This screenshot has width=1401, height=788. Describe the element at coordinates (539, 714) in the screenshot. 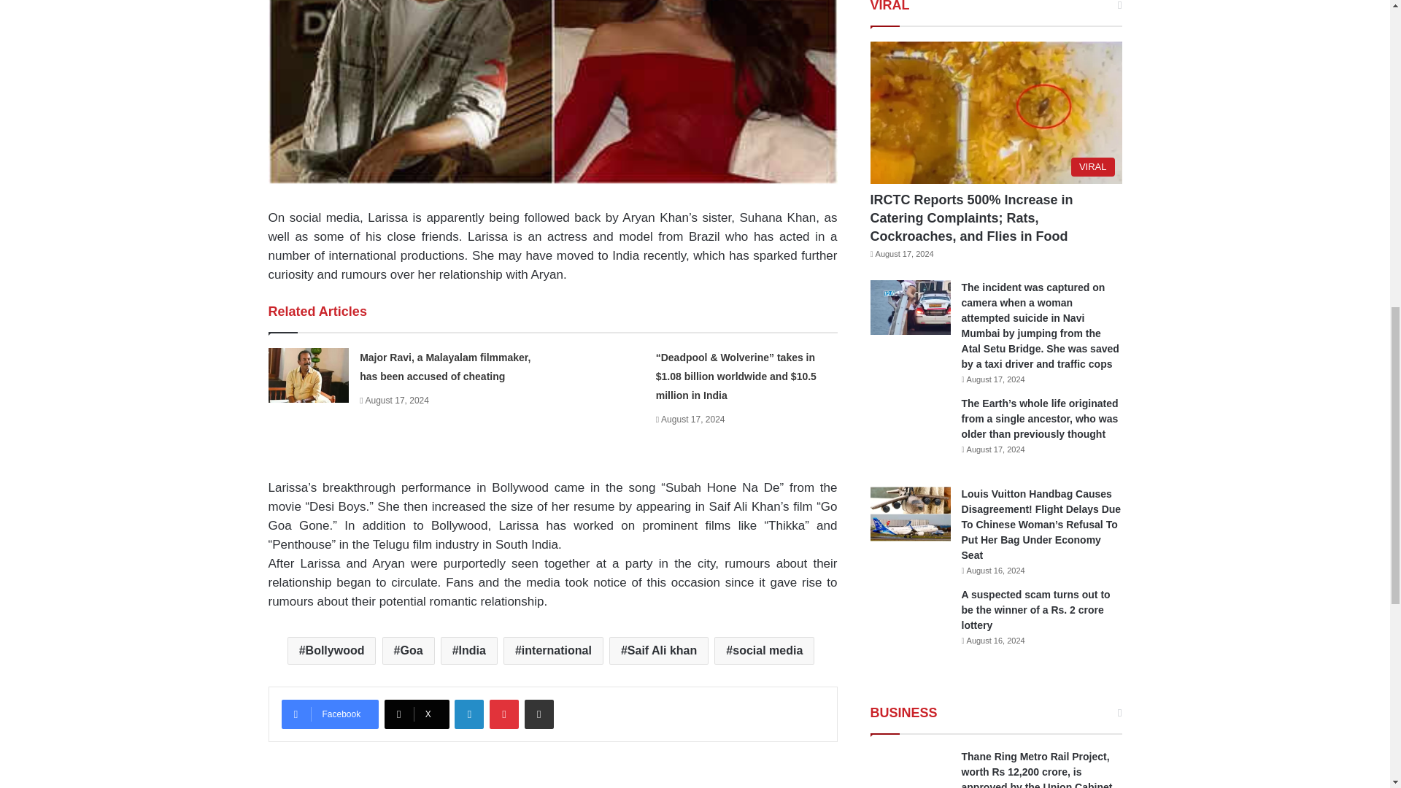

I see `Share via Email` at that location.